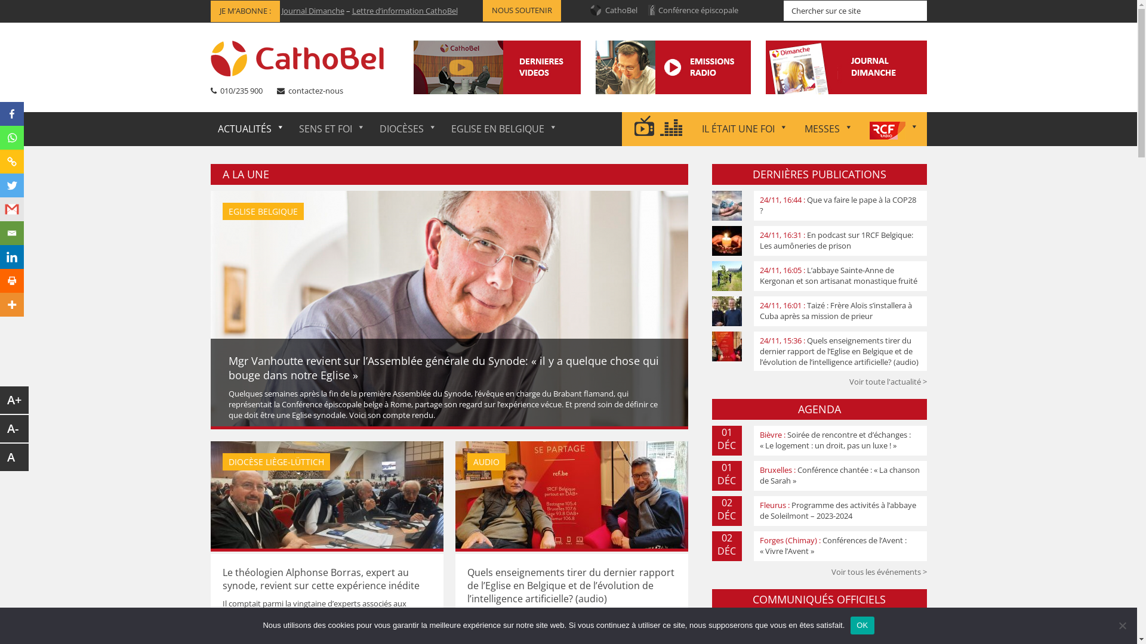 The image size is (1146, 644). I want to click on Copy Link, so click(12, 162).